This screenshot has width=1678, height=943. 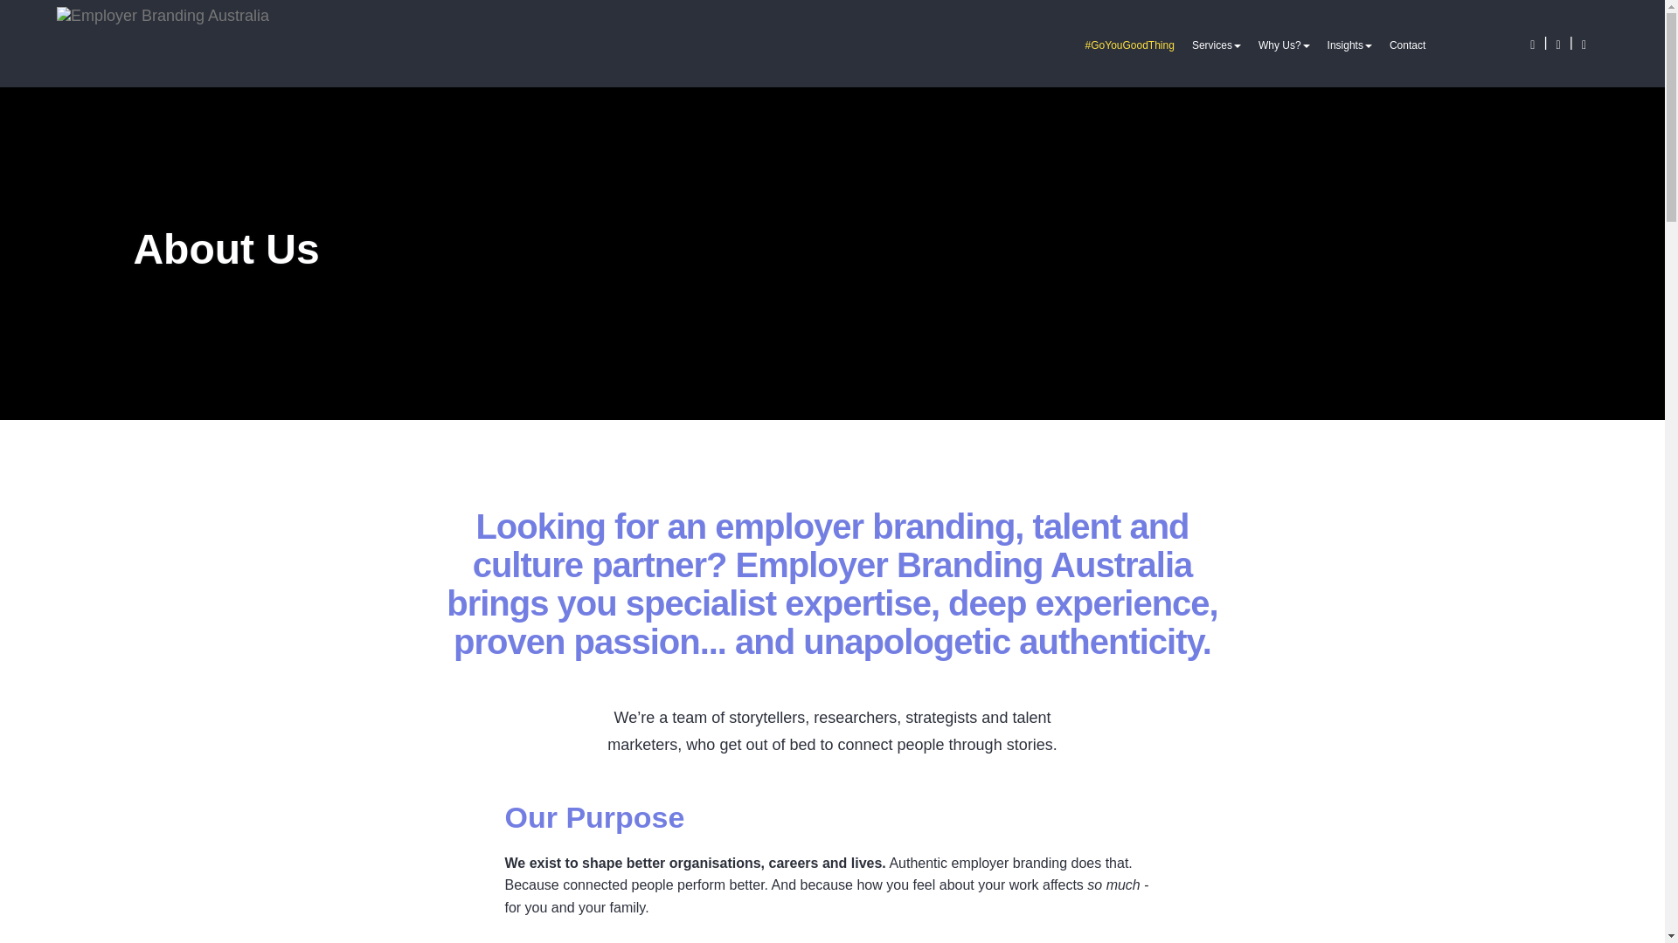 I want to click on Services, so click(x=1217, y=45).